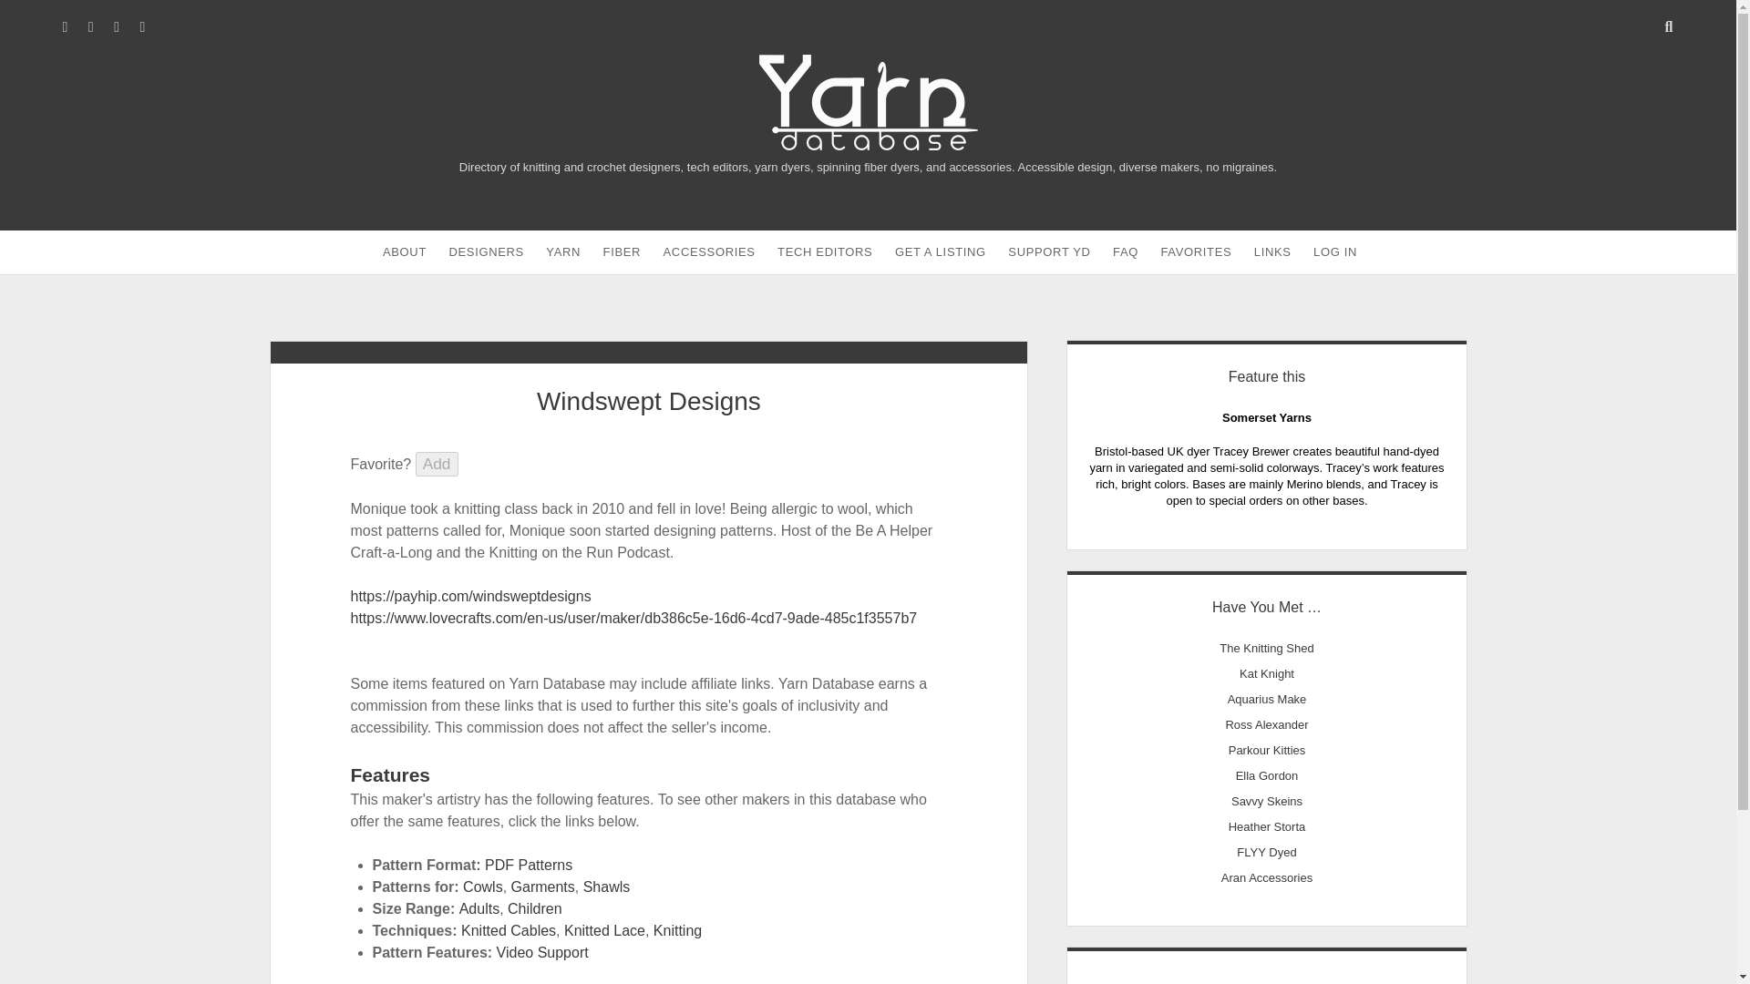 This screenshot has width=1750, height=984. Describe the element at coordinates (1196, 251) in the screenshot. I see `FAVORITES` at that location.